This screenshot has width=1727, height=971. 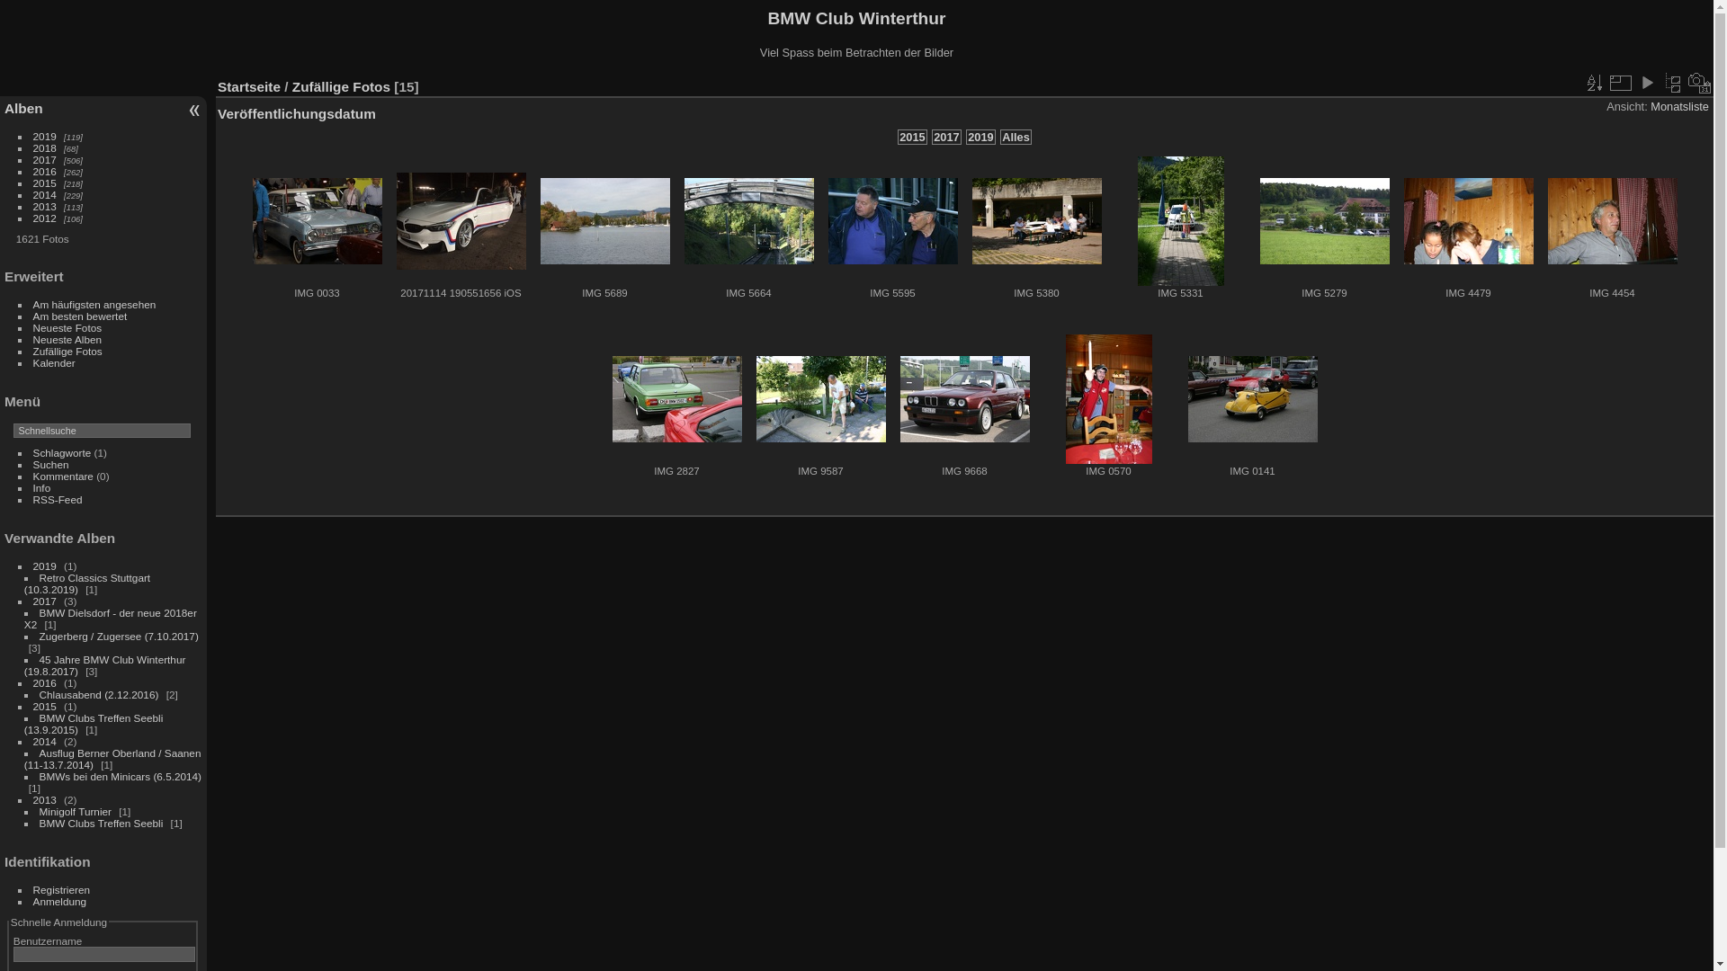 I want to click on Neueste Fotos, so click(x=68, y=327).